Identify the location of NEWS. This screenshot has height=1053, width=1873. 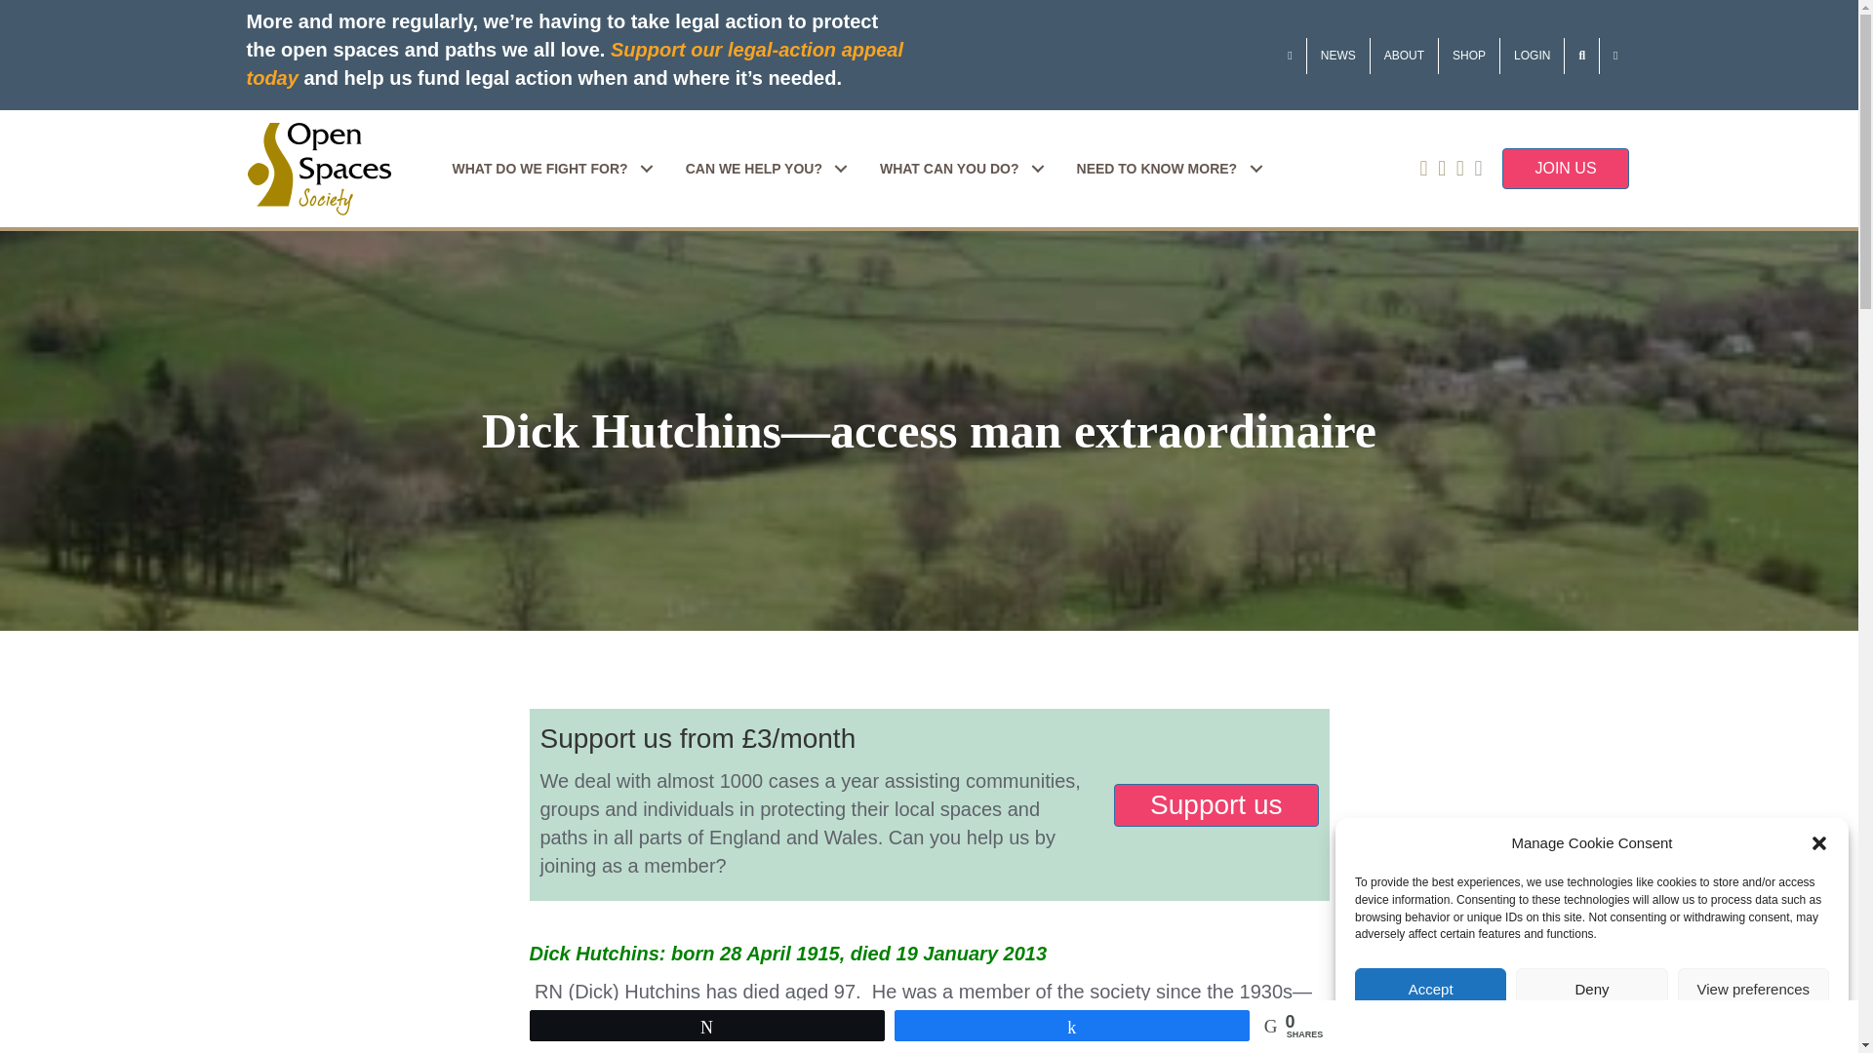
(1338, 55).